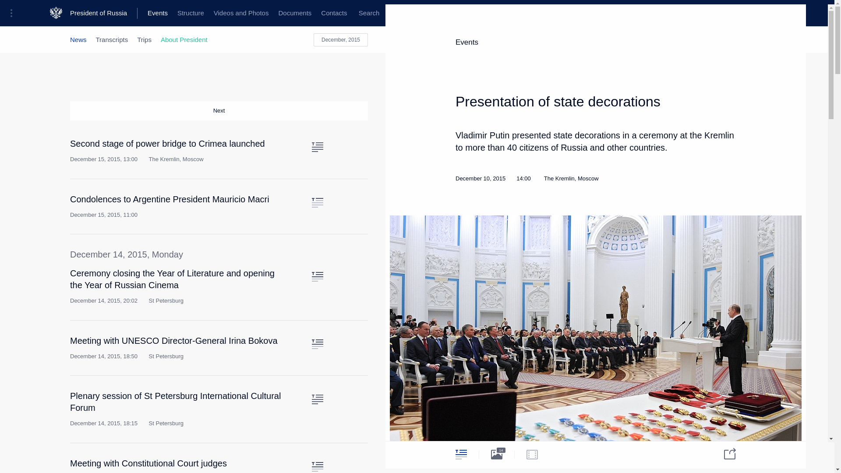 The height and width of the screenshot is (473, 841). I want to click on Text of the article, so click(317, 277).